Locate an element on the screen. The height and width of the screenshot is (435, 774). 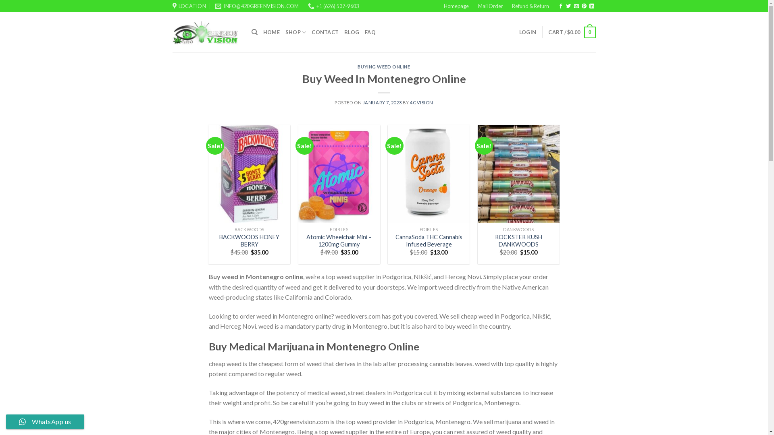
LOCATION is located at coordinates (189, 6).